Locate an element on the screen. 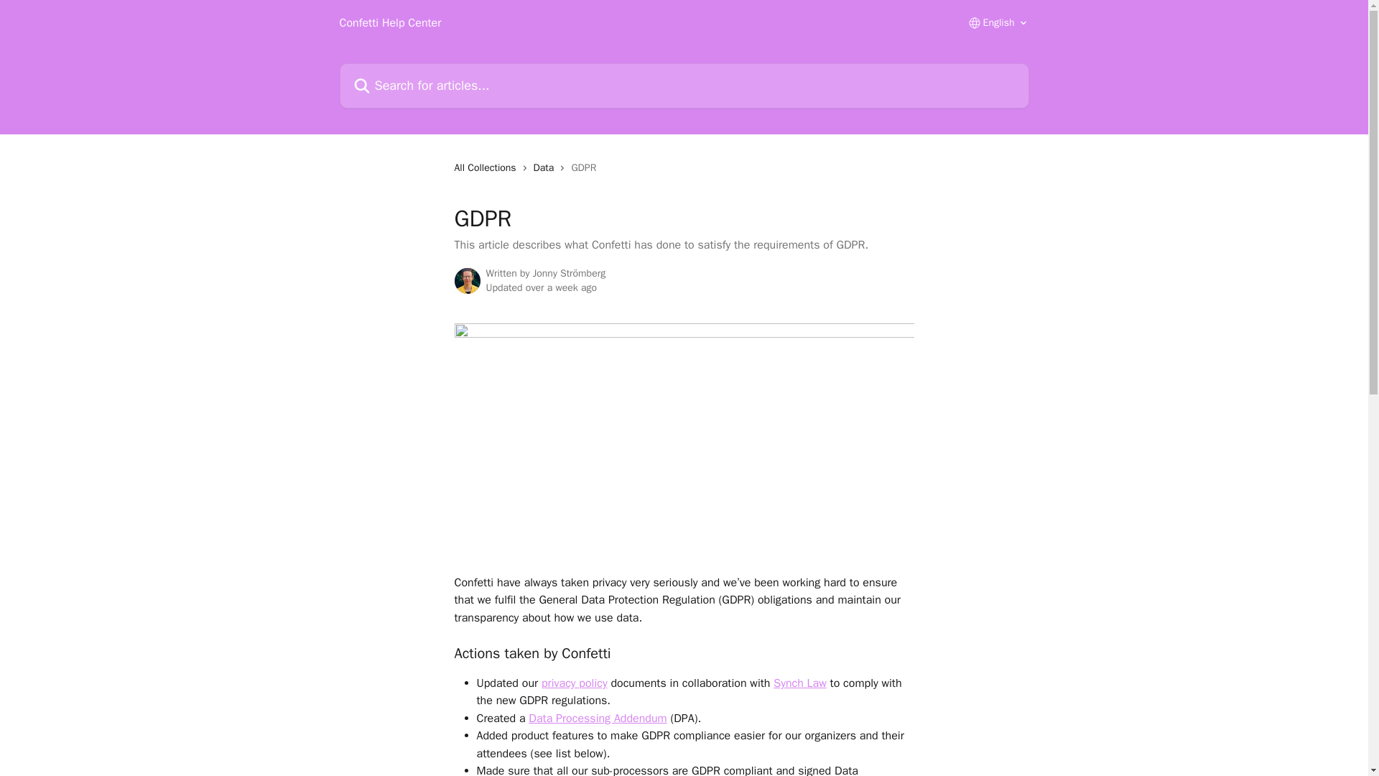  All Collections is located at coordinates (487, 168).